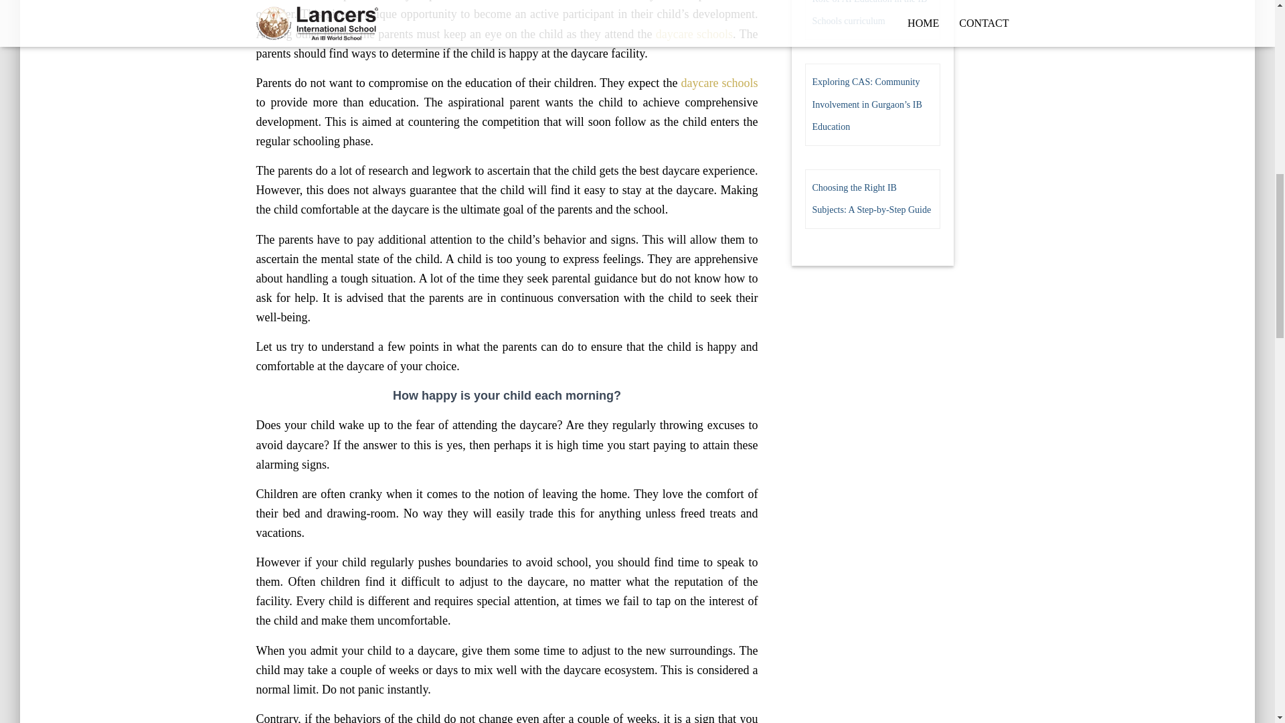 Image resolution: width=1285 pixels, height=723 pixels. I want to click on Role of AI Education in the IB Schools curriculum, so click(870, 13).